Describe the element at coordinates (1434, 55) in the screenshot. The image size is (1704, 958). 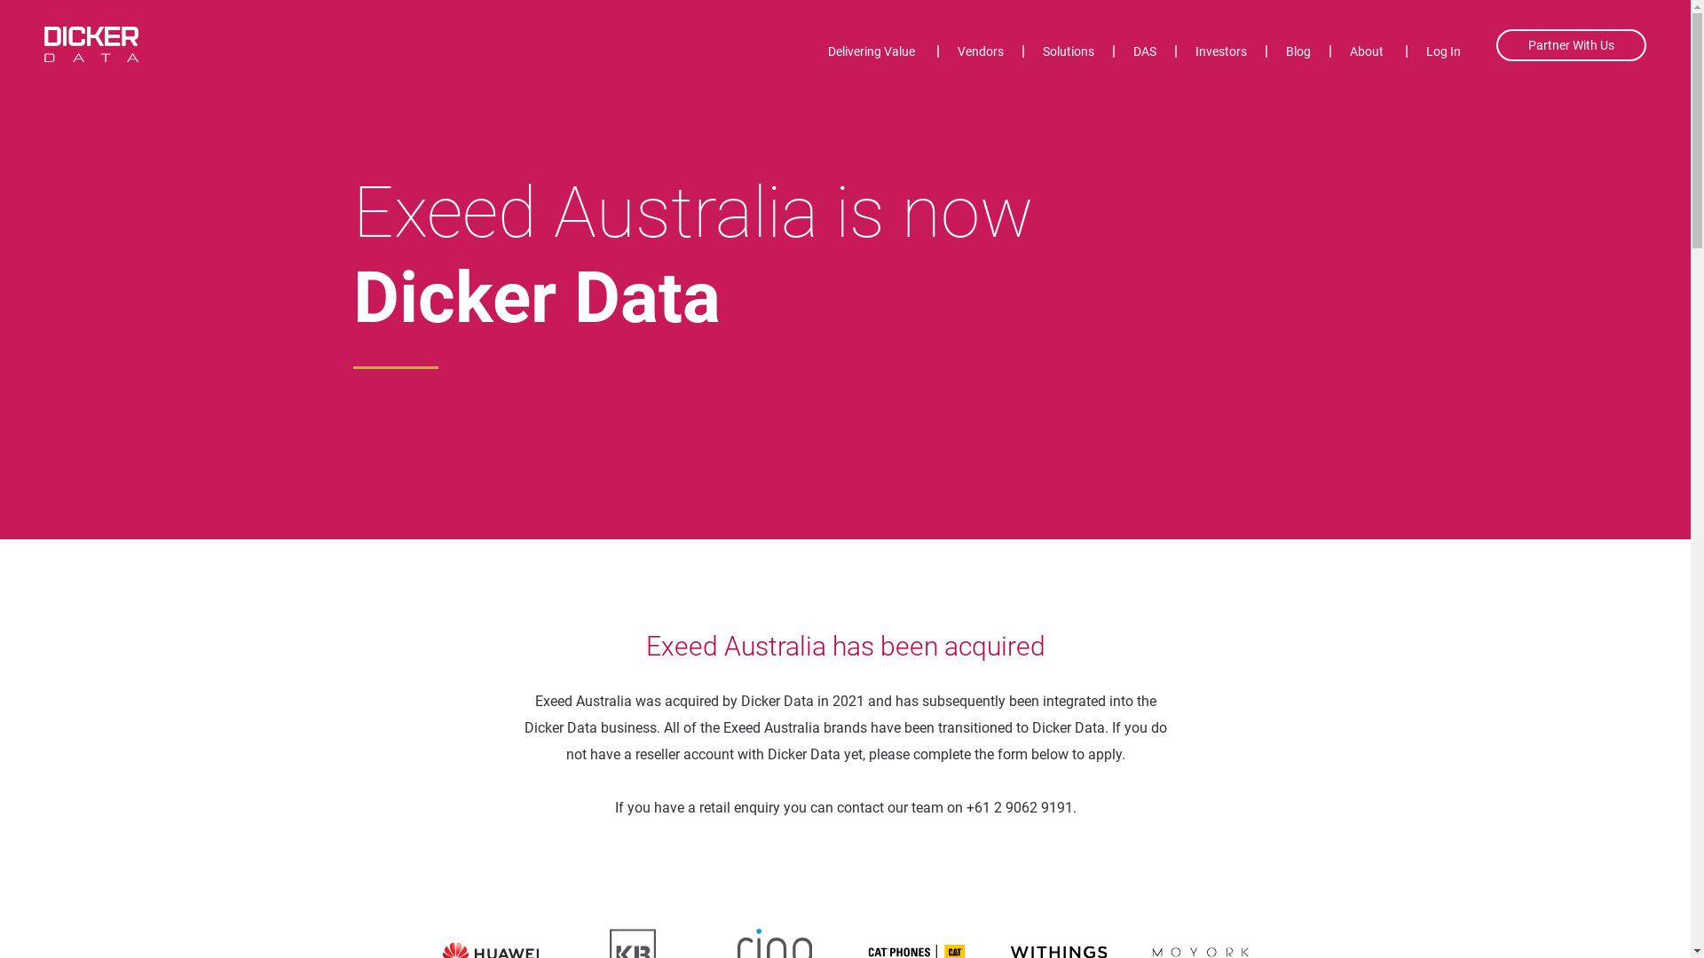
I see `Log In` at that location.